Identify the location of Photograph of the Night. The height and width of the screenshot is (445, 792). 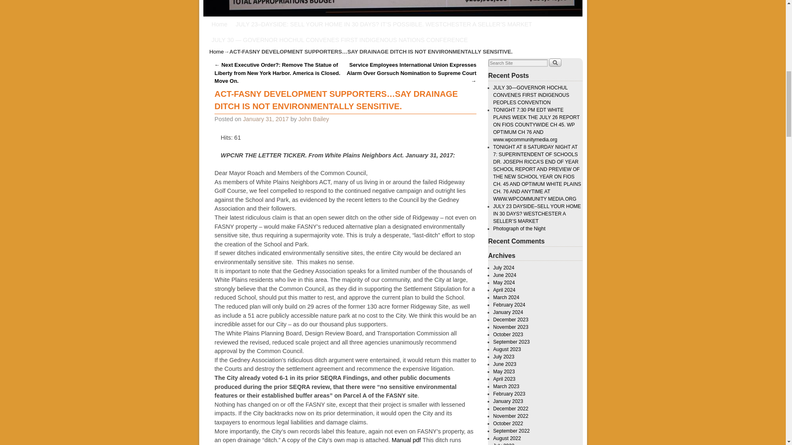
(519, 228).